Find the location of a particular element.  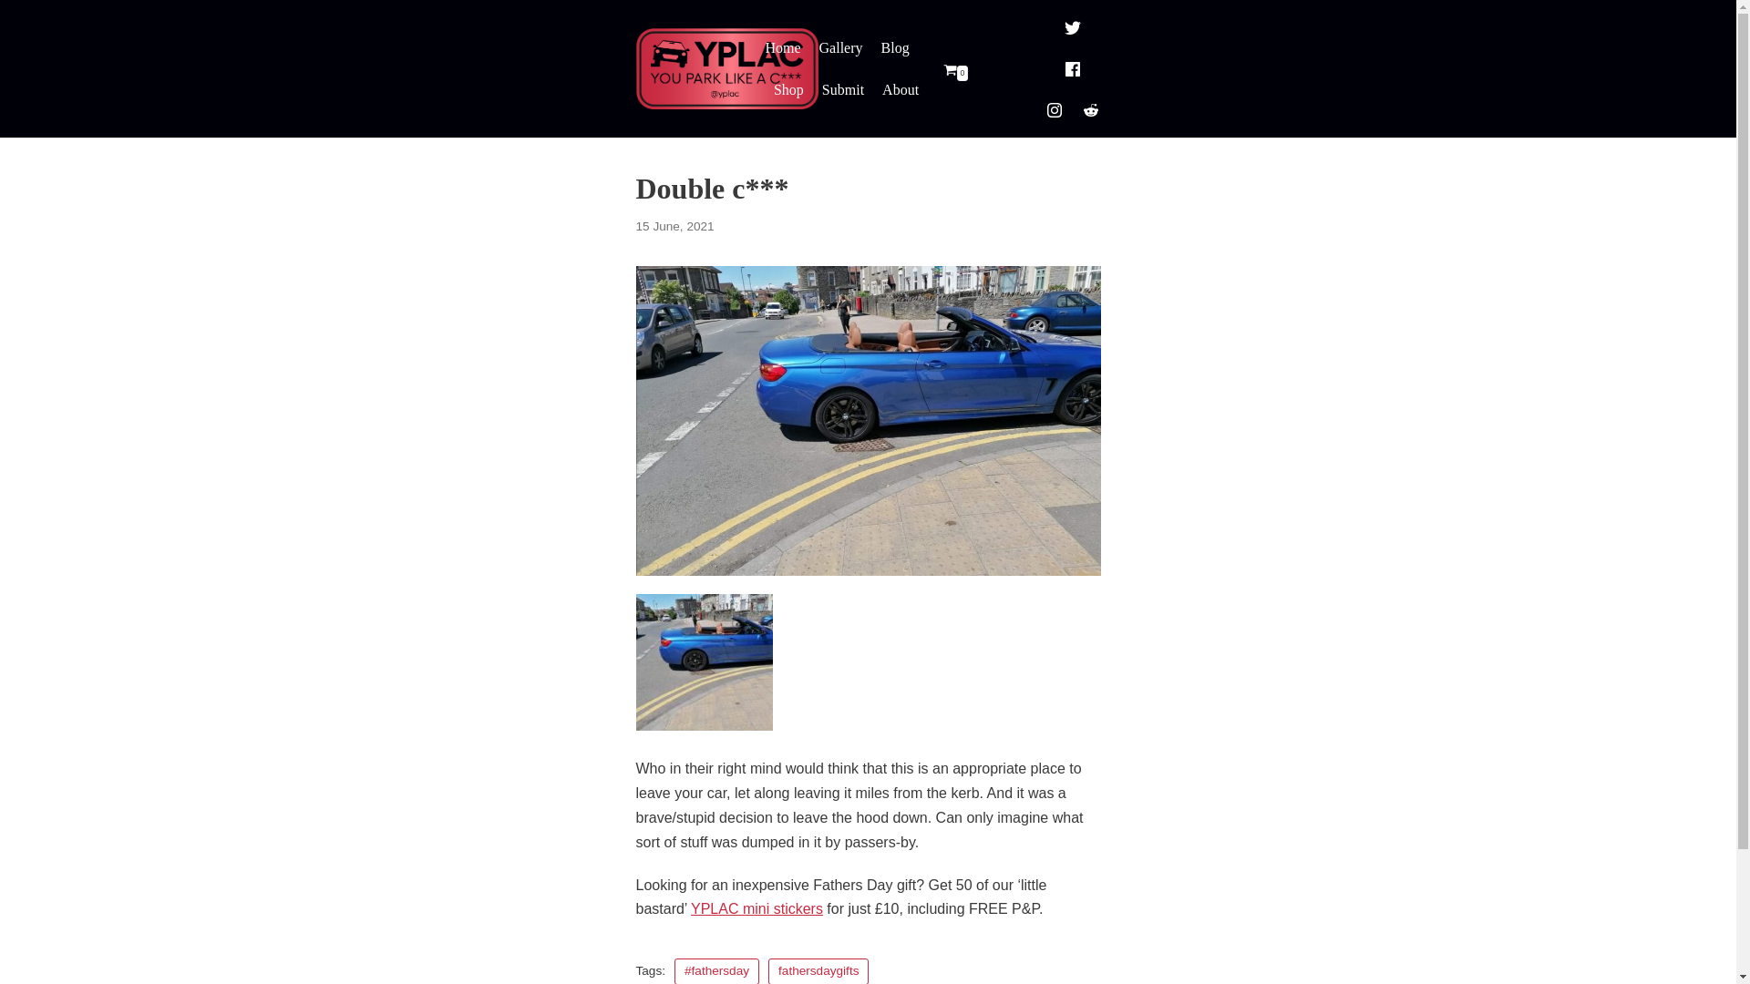

Home is located at coordinates (782, 47).